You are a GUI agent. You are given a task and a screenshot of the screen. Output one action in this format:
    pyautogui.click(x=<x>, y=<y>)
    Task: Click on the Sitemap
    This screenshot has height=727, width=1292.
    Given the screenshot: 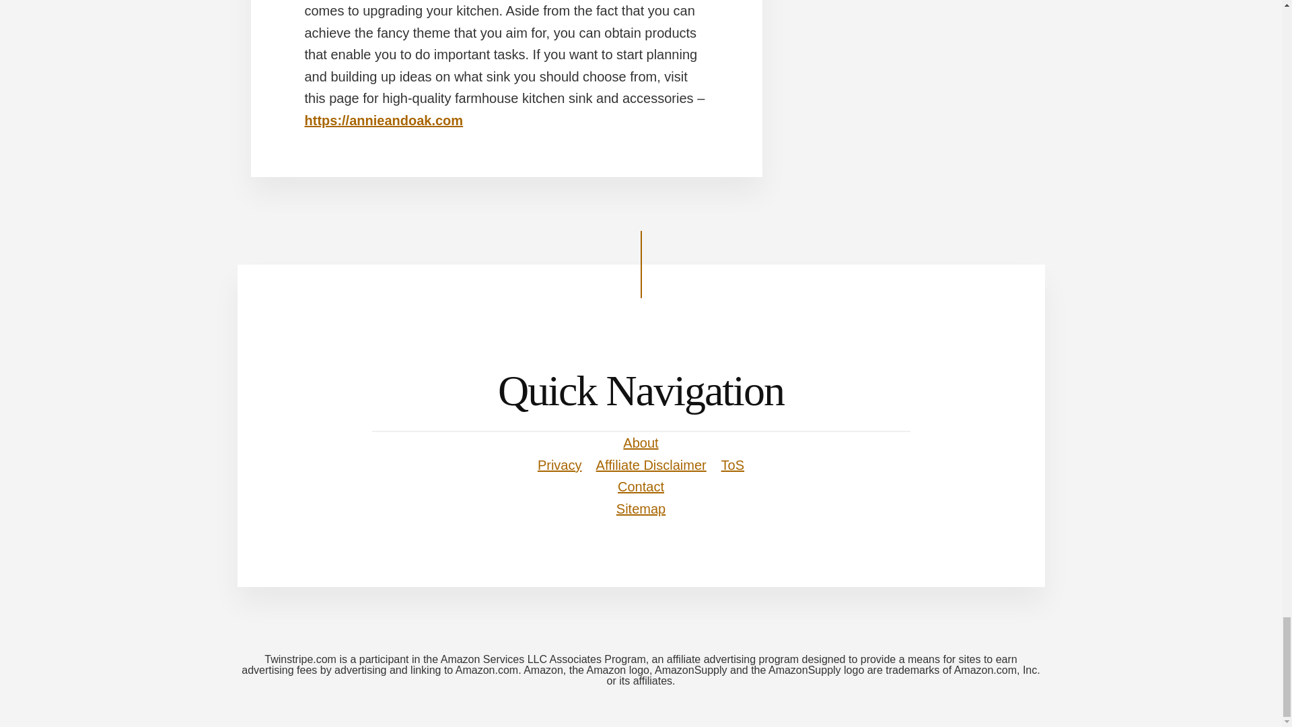 What is the action you would take?
    pyautogui.click(x=641, y=509)
    